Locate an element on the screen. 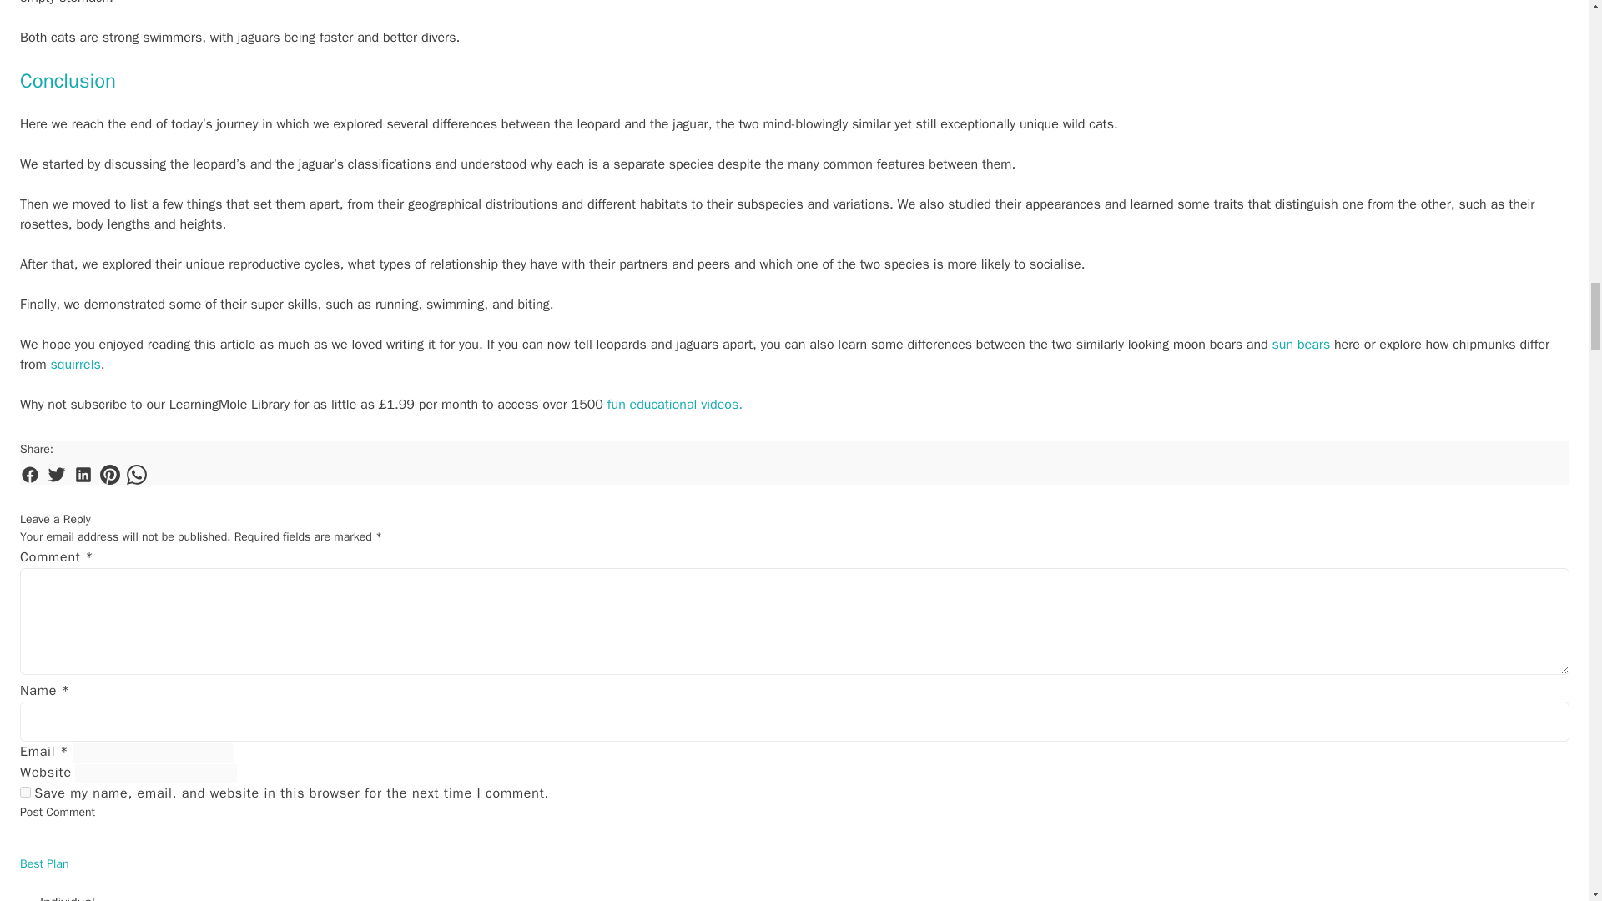  Post Comment is located at coordinates (57, 813).